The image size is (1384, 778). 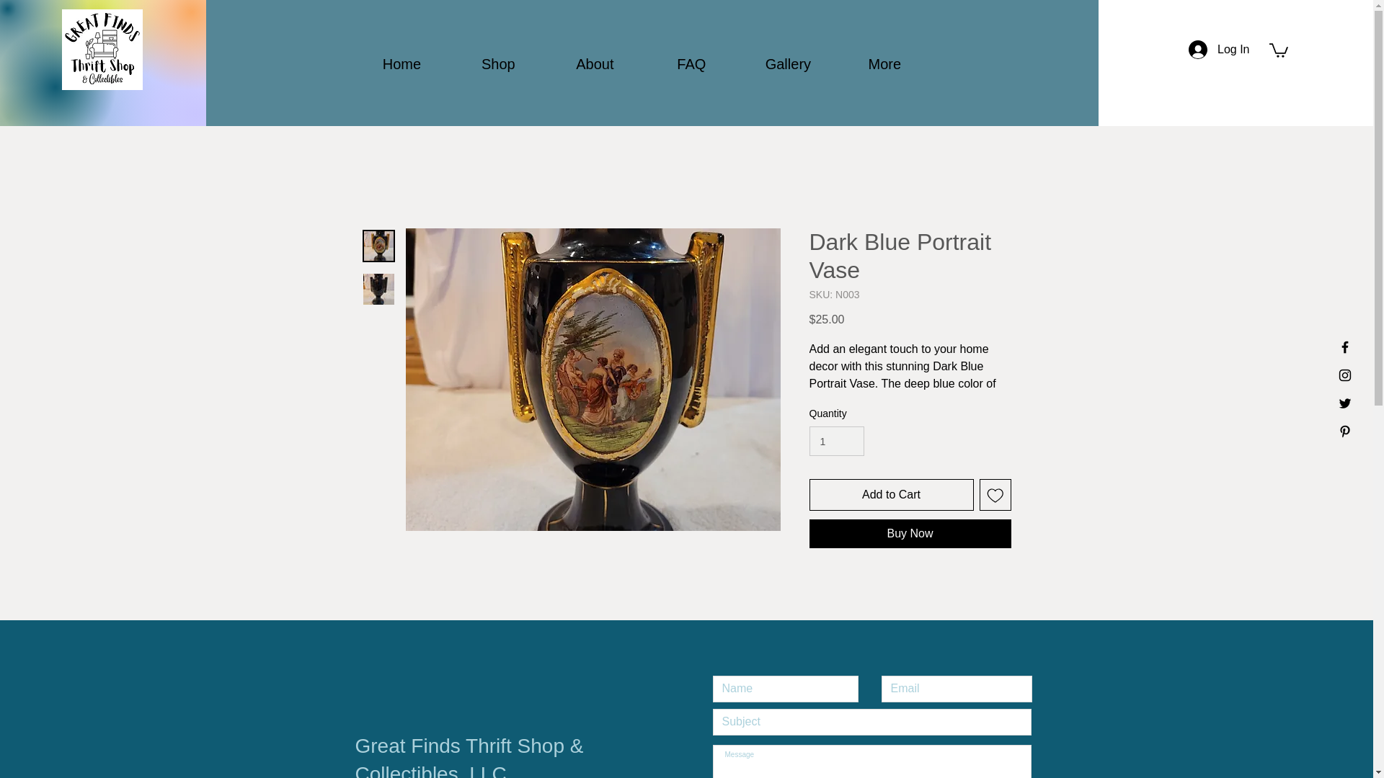 What do you see at coordinates (890, 494) in the screenshot?
I see `Add to Cart` at bounding box center [890, 494].